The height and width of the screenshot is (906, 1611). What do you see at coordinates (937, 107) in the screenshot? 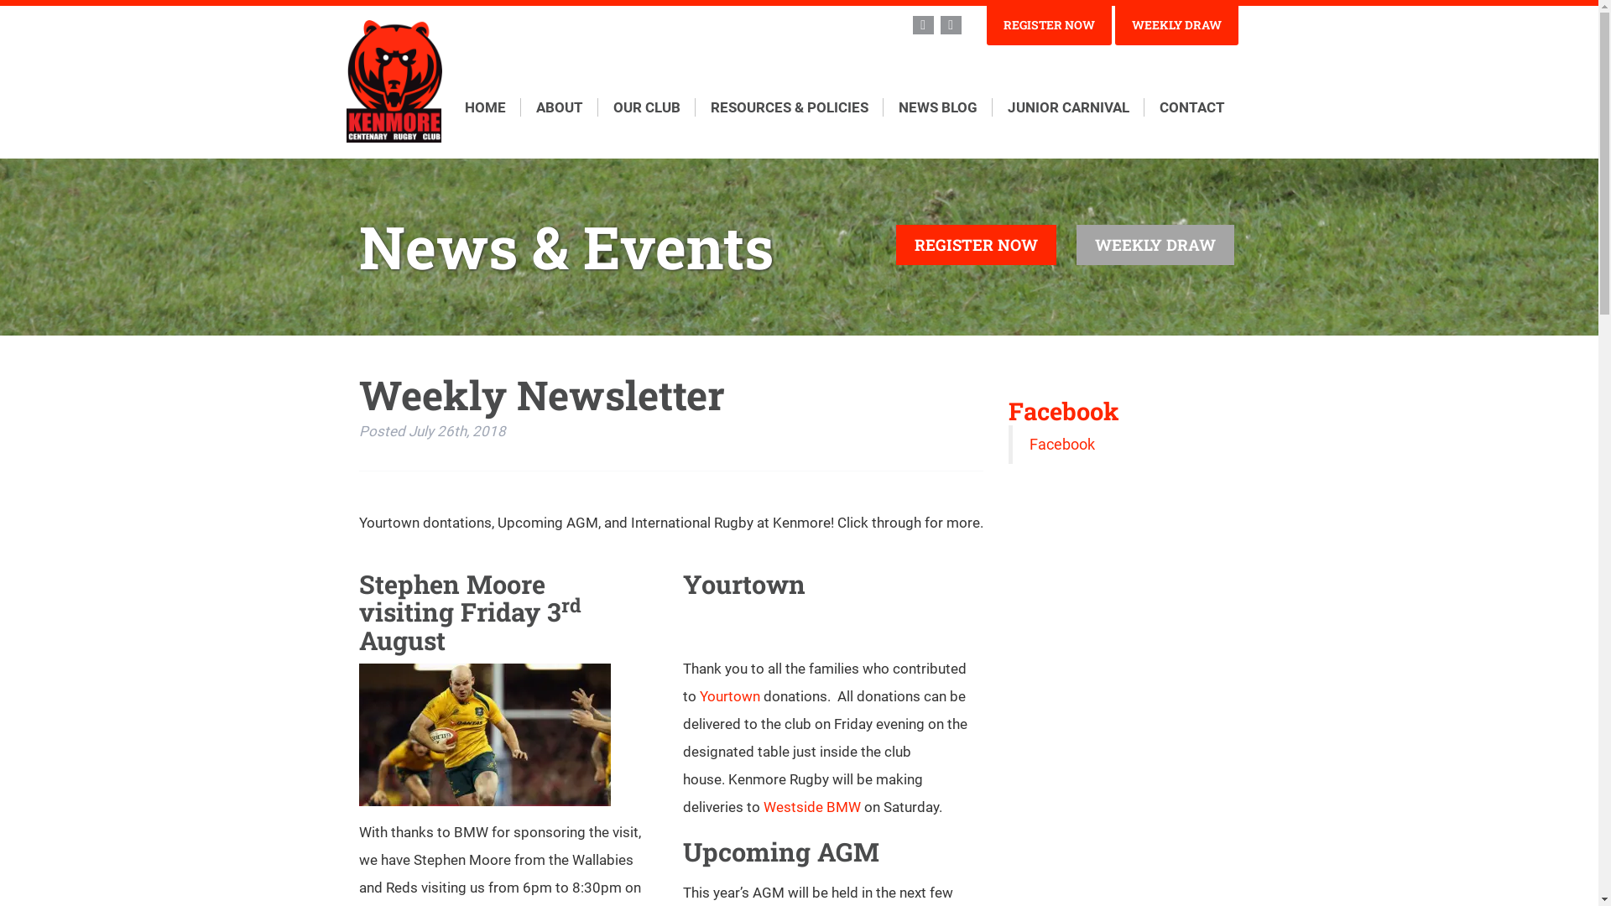
I see `NEWS BLOG` at bounding box center [937, 107].